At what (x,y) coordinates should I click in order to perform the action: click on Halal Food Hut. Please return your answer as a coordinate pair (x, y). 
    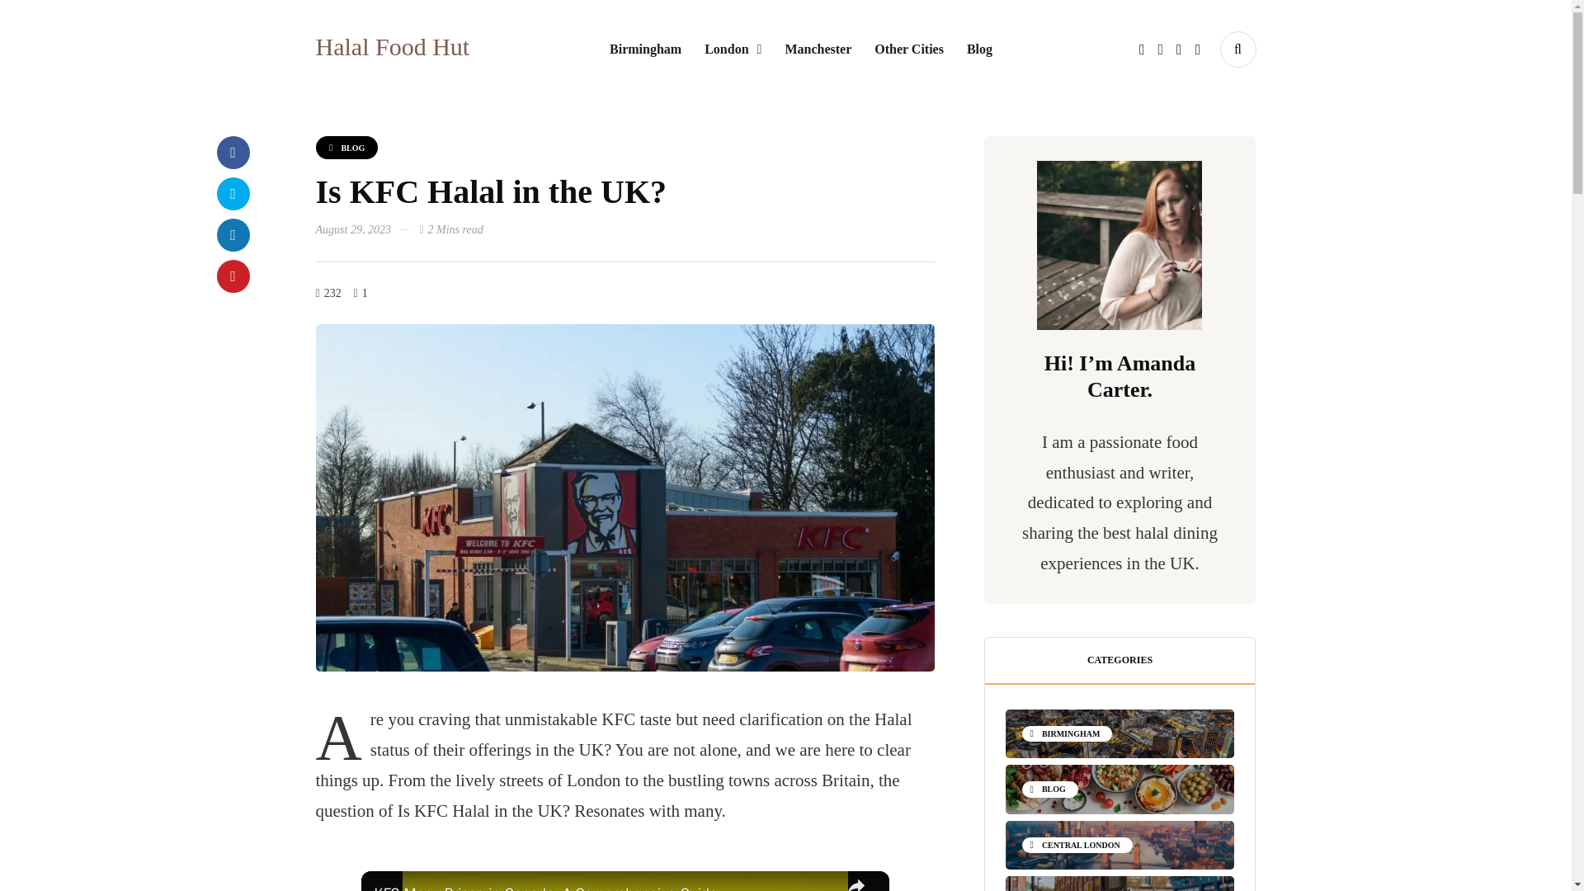
    Looking at the image, I should click on (392, 46).